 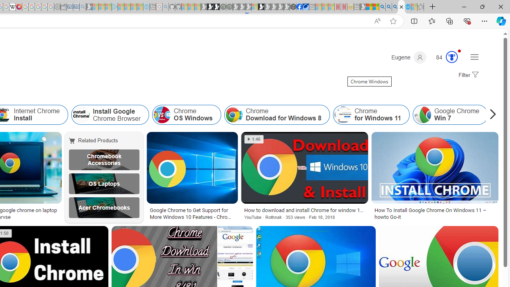 What do you see at coordinates (235, 244) in the screenshot?
I see `Image result for Chrome Windows` at bounding box center [235, 244].